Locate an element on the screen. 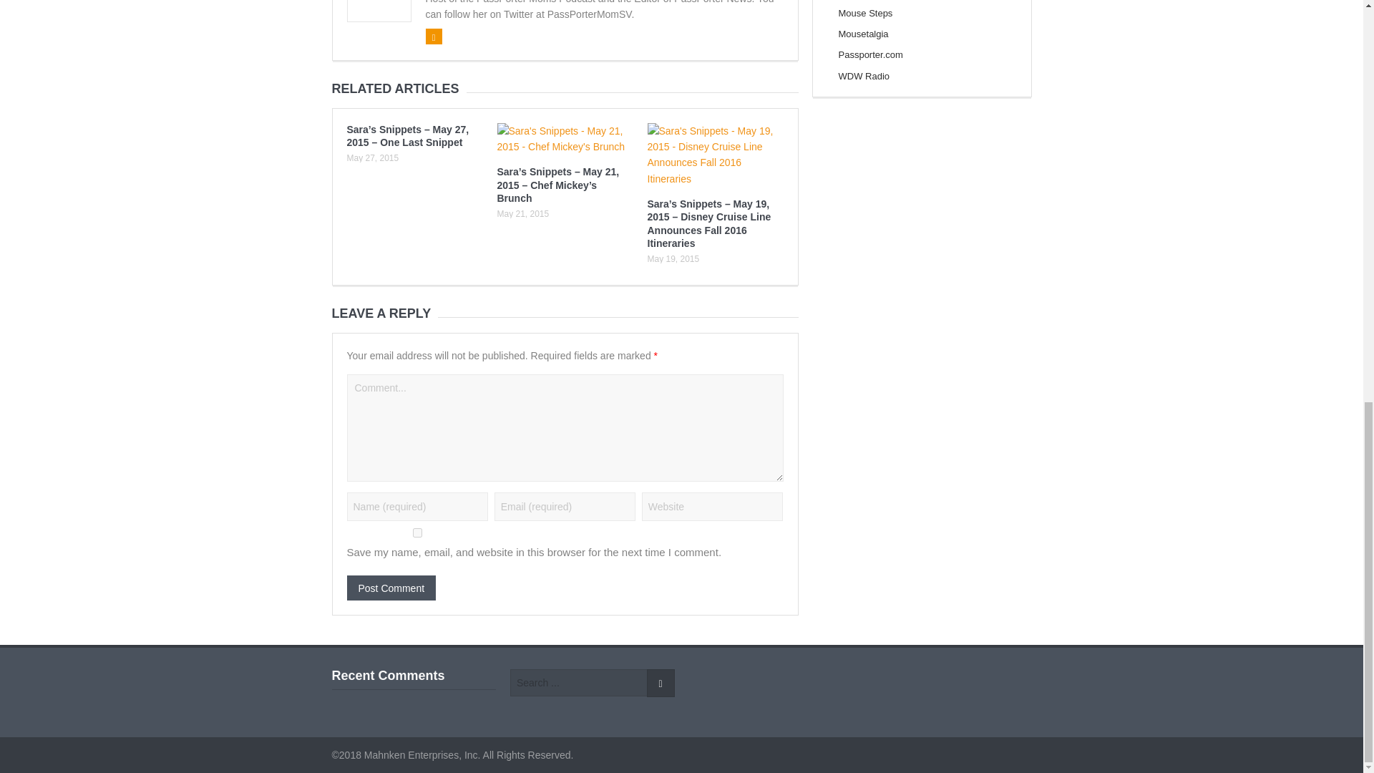  Post Comment is located at coordinates (391, 588).